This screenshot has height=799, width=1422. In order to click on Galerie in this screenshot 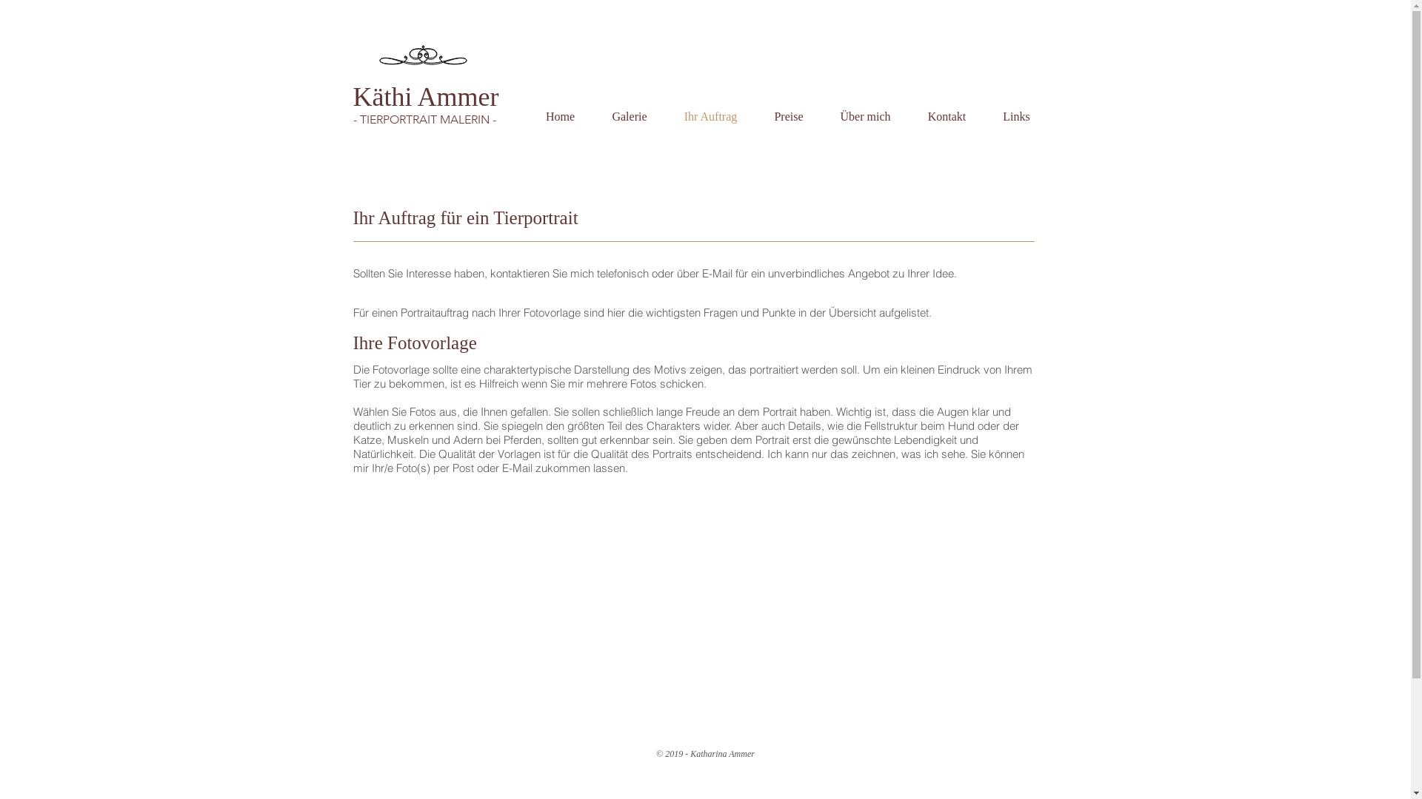, I will do `click(630, 117)`.